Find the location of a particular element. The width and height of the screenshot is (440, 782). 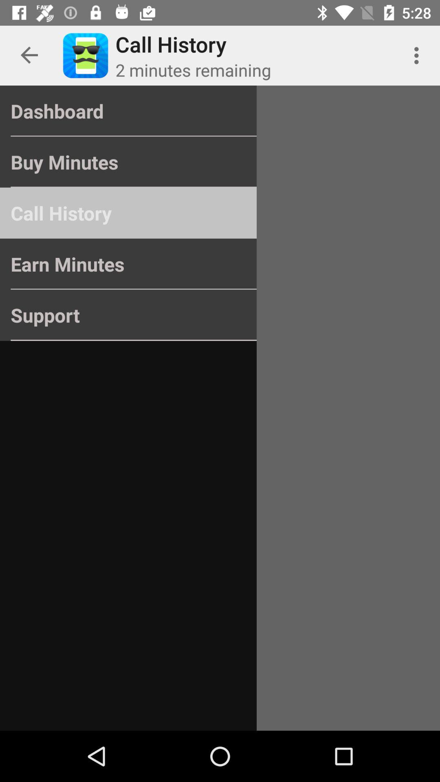

tap buy minutes is located at coordinates (128, 162).